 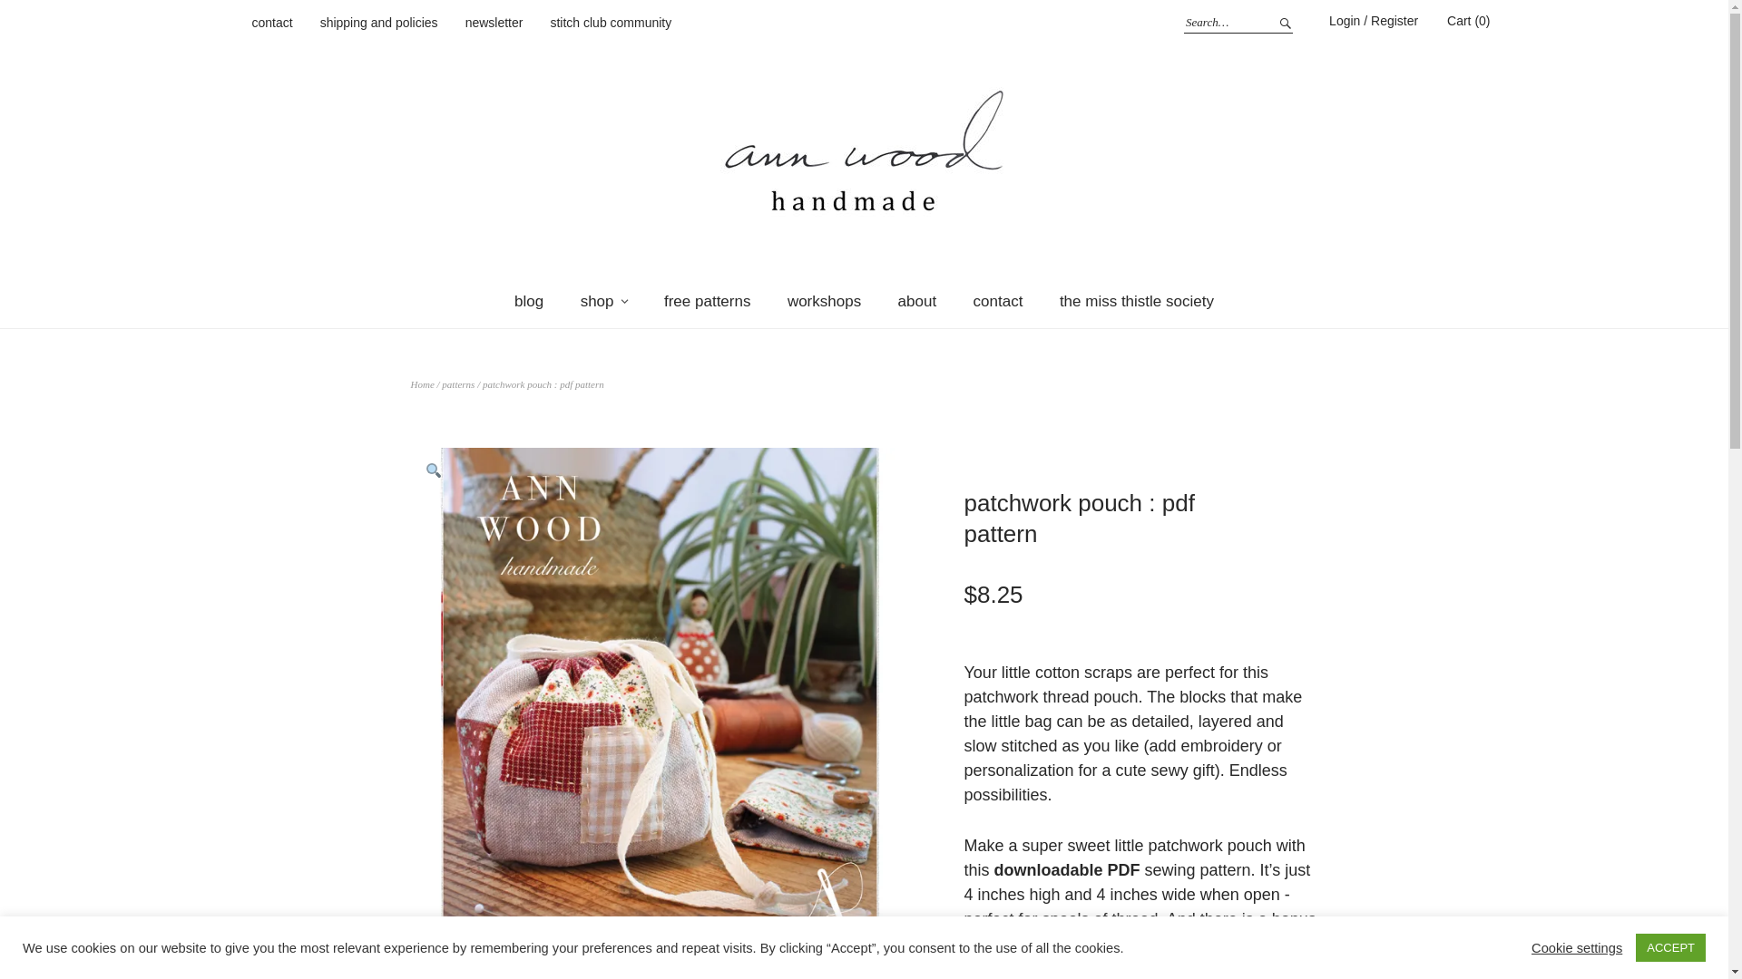 I want to click on contact, so click(x=272, y=24).